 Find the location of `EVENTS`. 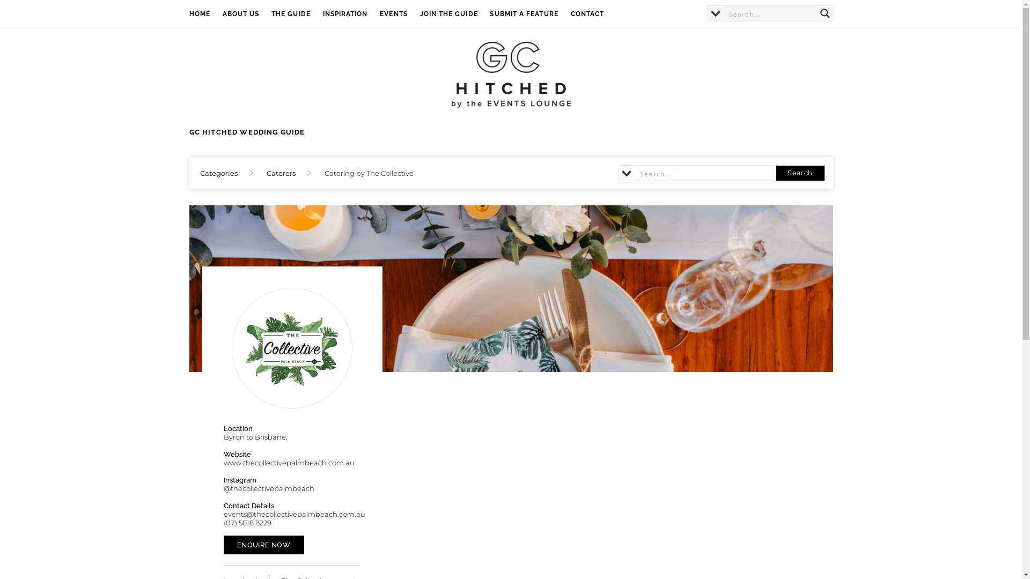

EVENTS is located at coordinates (400, 14).